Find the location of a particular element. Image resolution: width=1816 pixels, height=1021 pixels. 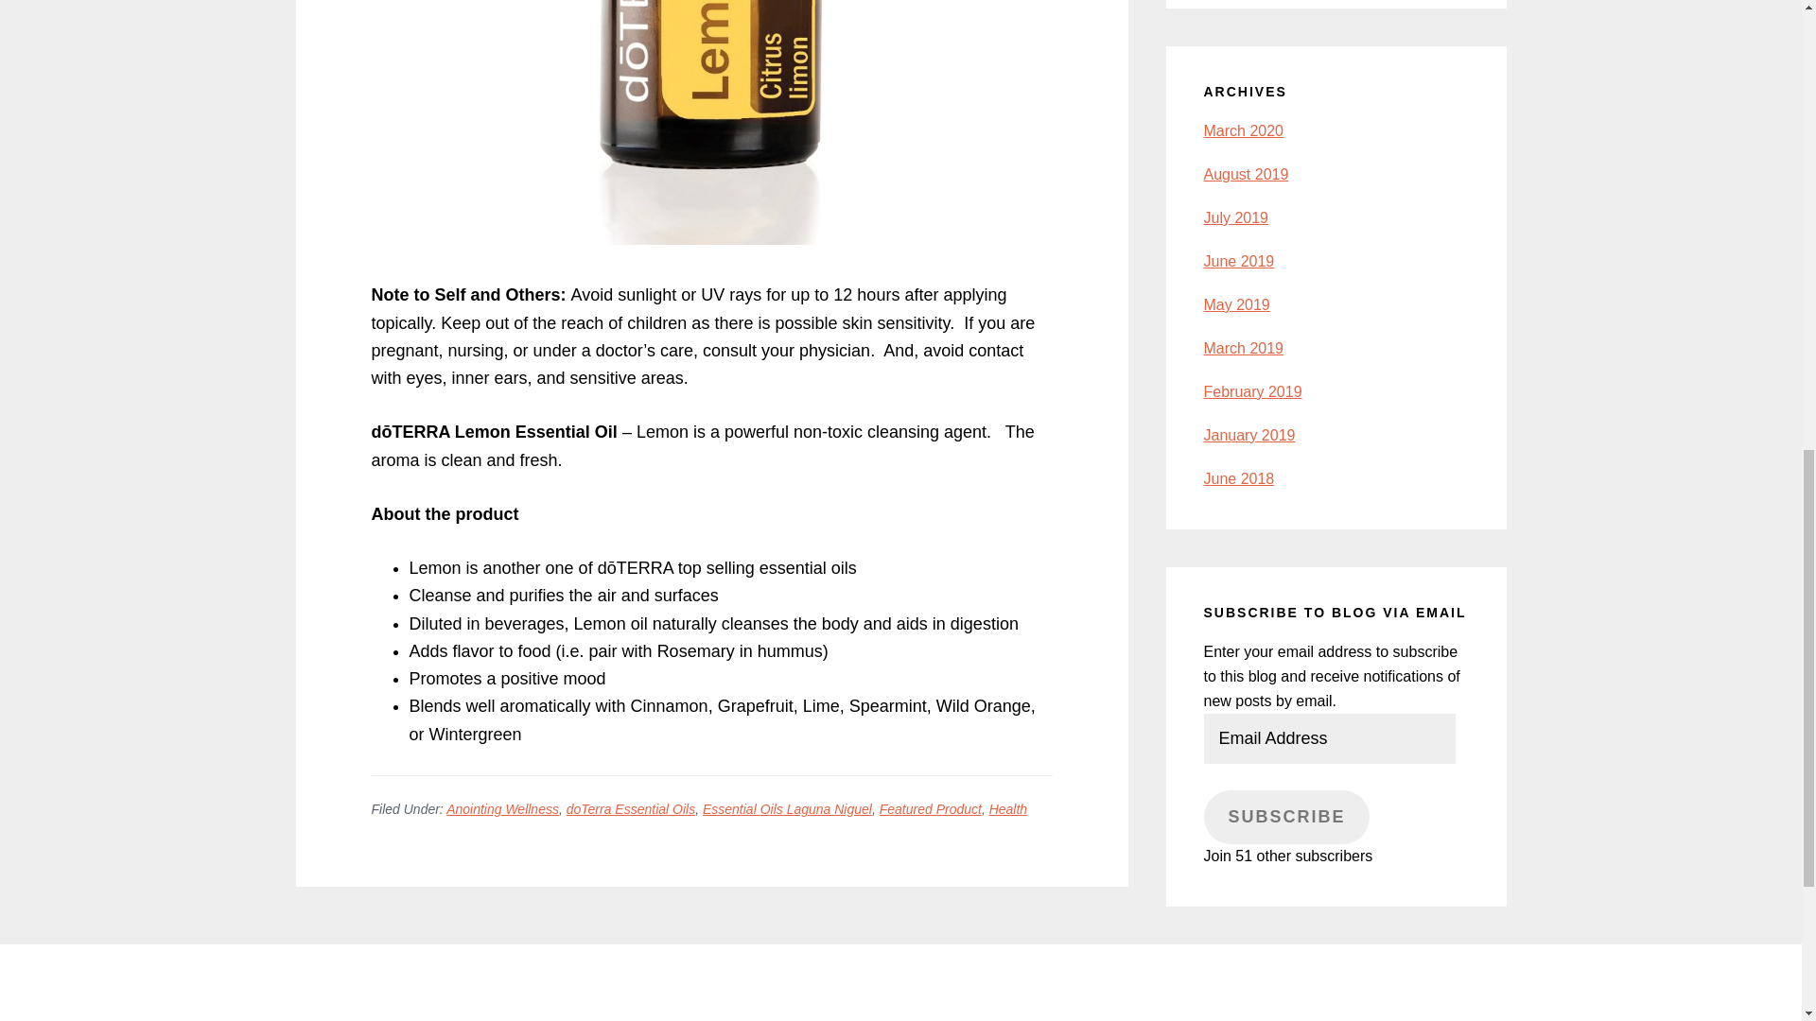

Featured Product is located at coordinates (931, 809).